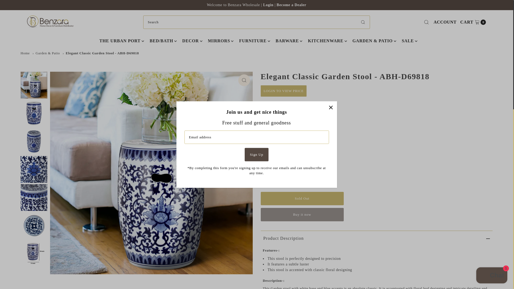 Image resolution: width=514 pixels, height=289 pixels. I want to click on Sold Out, so click(302, 199).